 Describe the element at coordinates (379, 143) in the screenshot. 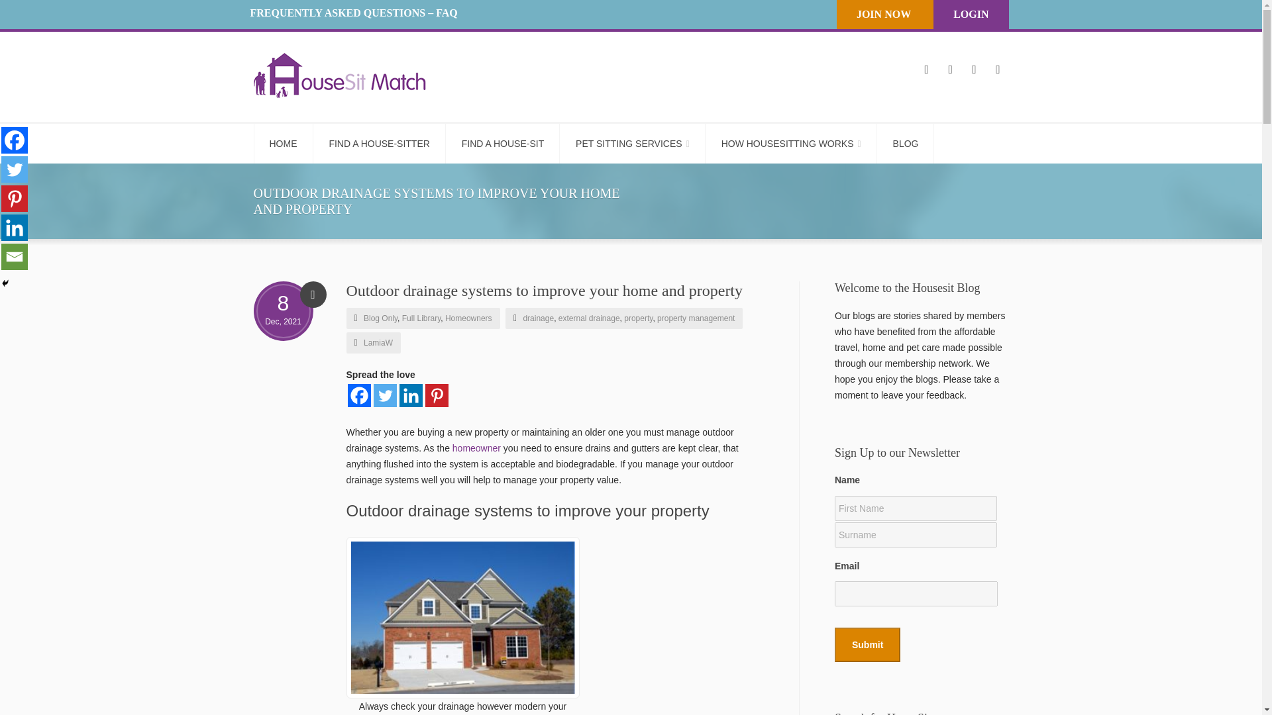

I see `FIND A HOUSE-SITTER` at that location.